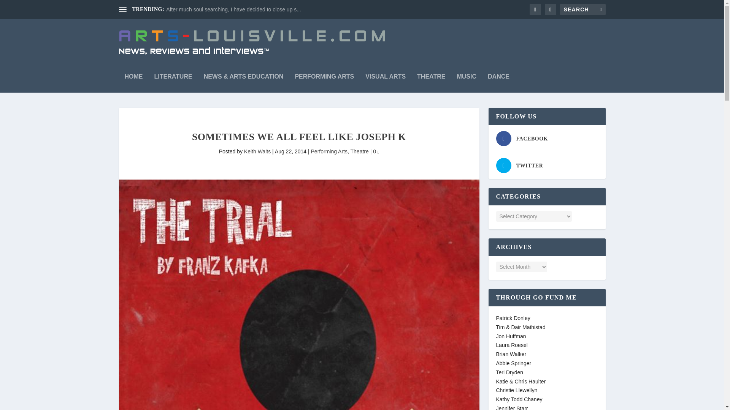  Describe the element at coordinates (386, 79) in the screenshot. I see `VISUAL ARTS` at that location.